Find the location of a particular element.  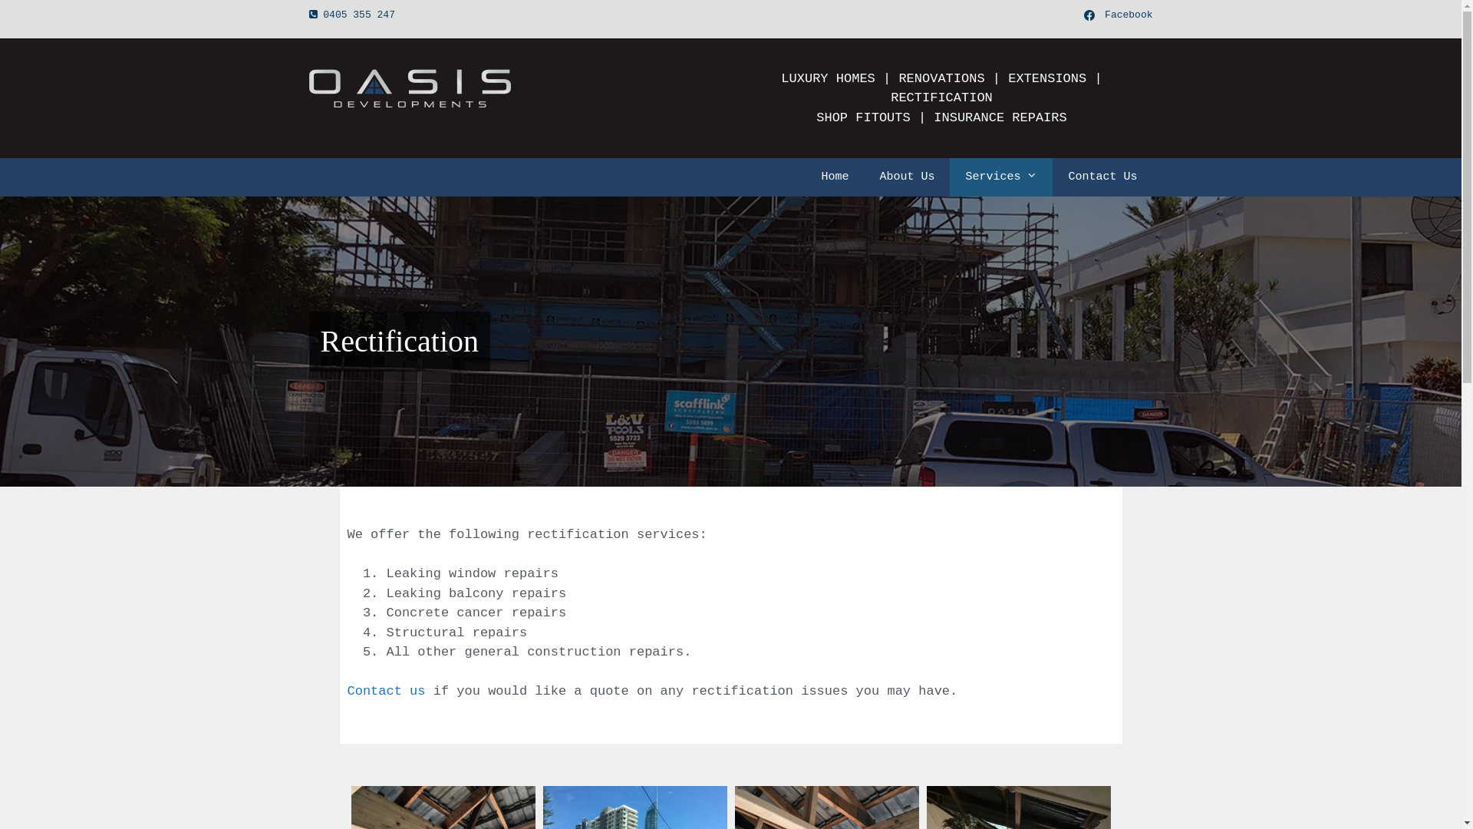

0405 355 247 is located at coordinates (359, 15).